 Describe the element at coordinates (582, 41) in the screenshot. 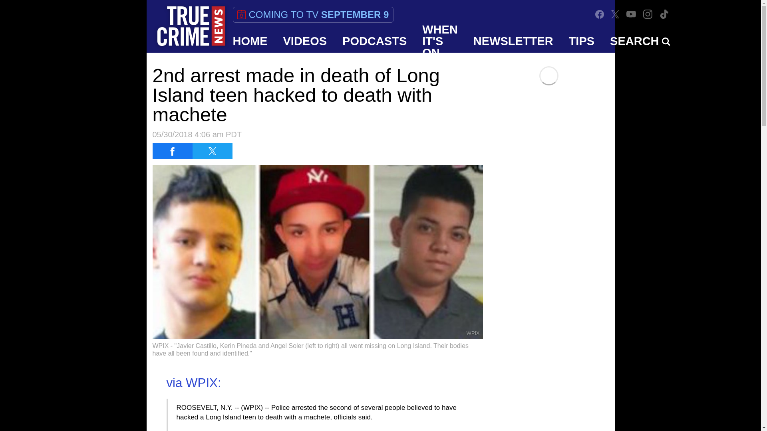

I see `TIPS` at that location.